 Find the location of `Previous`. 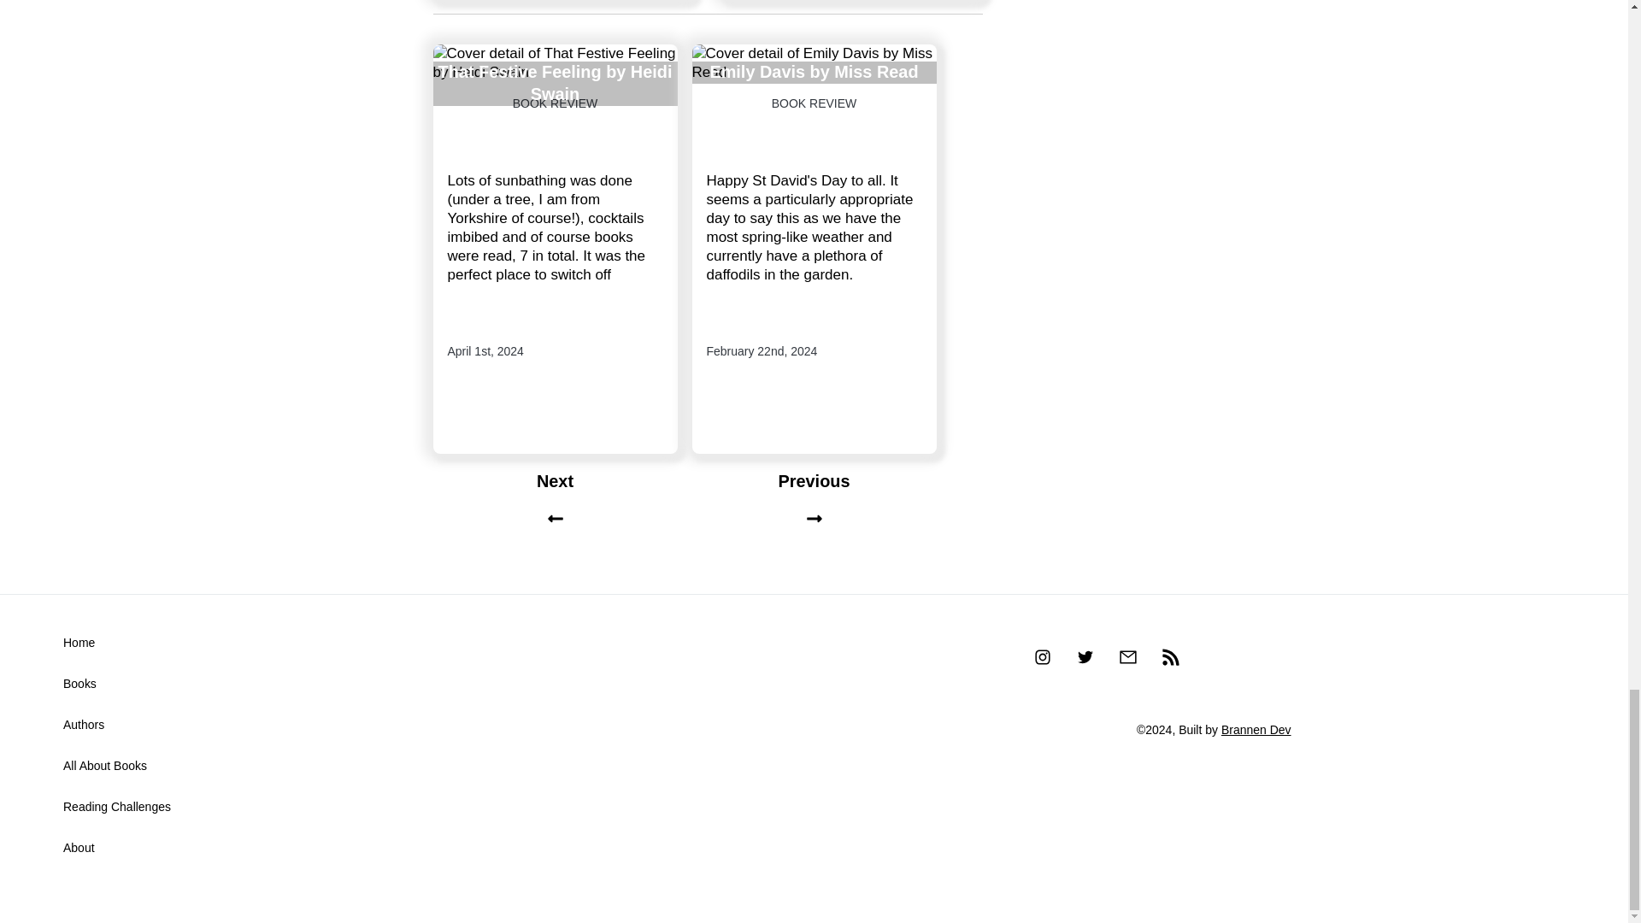

Previous is located at coordinates (815, 501).